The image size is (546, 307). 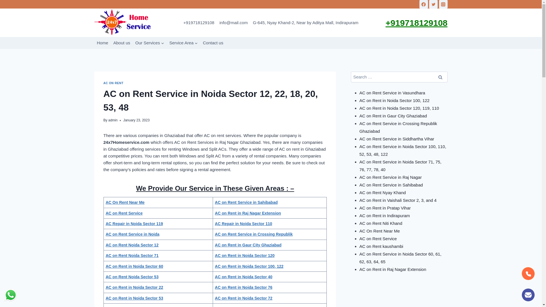 What do you see at coordinates (395, 100) in the screenshot?
I see `AC on Rent in Noida Sector 100, 122` at bounding box center [395, 100].